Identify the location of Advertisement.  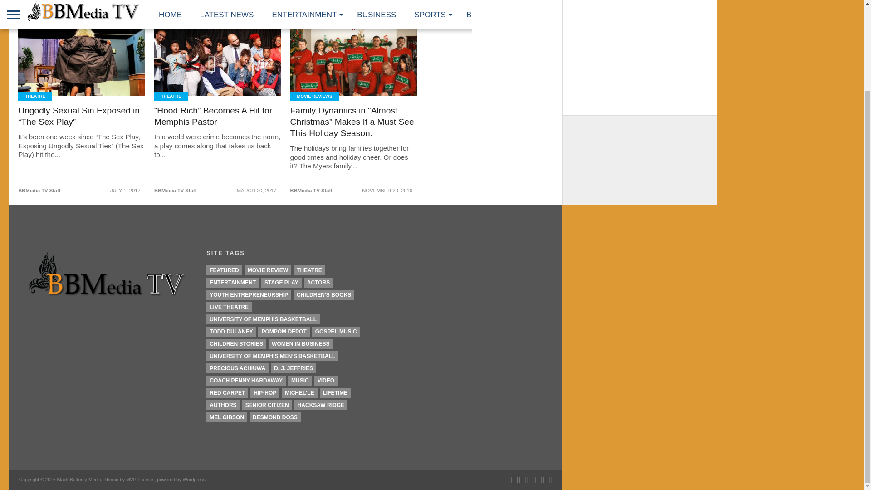
(639, 181).